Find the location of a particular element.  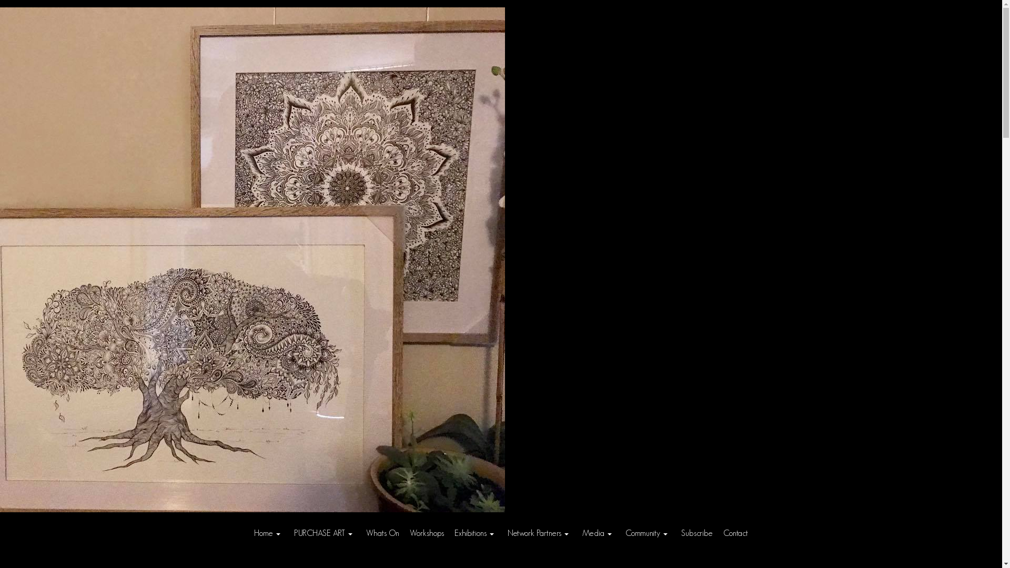

Network Partners is located at coordinates (540, 533).